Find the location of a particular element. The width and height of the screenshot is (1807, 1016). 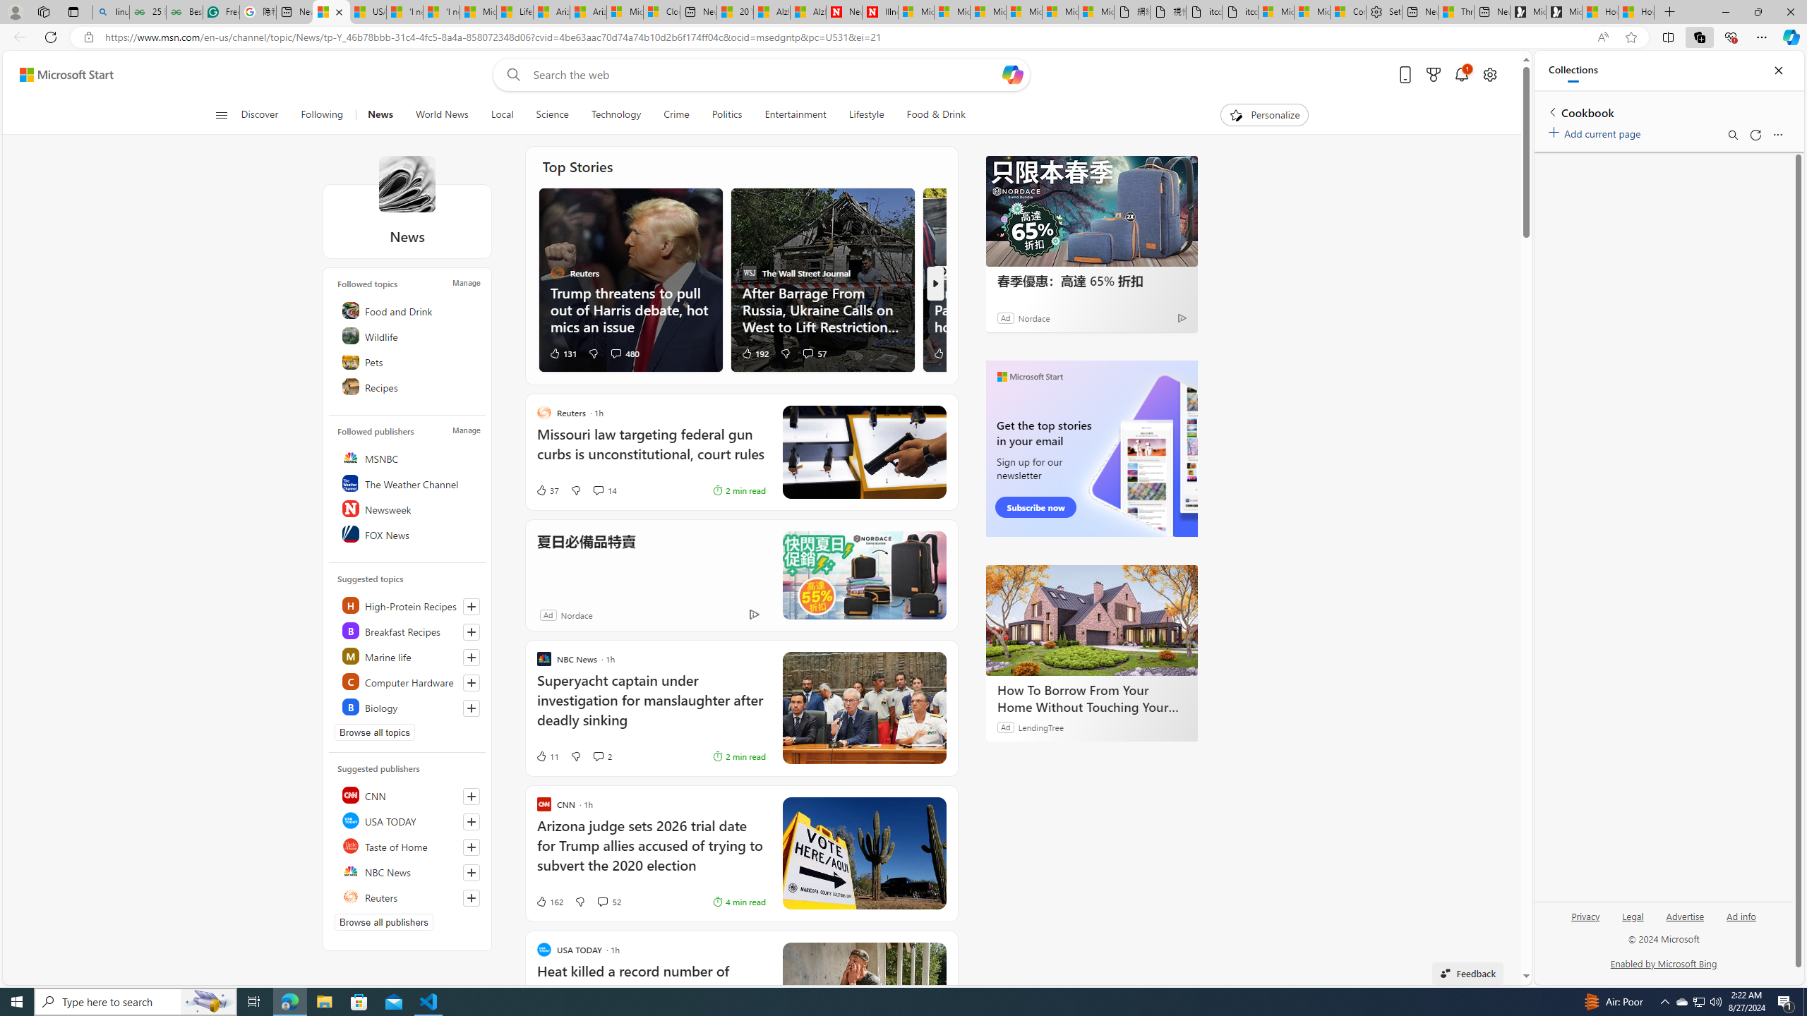

View comments 480 Comment is located at coordinates (616, 353).